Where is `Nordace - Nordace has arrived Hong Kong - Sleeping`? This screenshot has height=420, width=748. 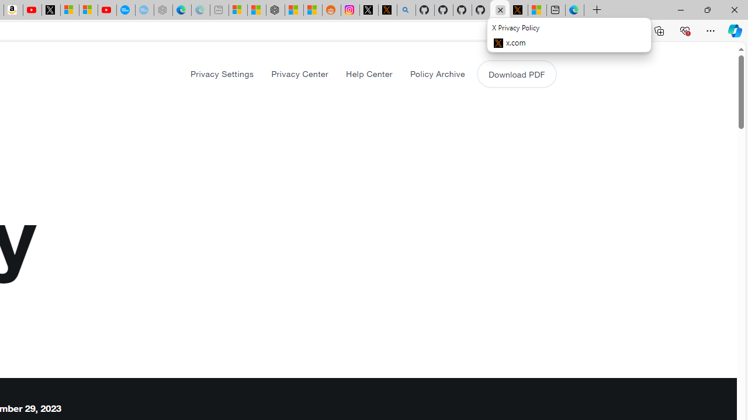
Nordace - Nordace has arrived Hong Kong - Sleeping is located at coordinates (163, 10).